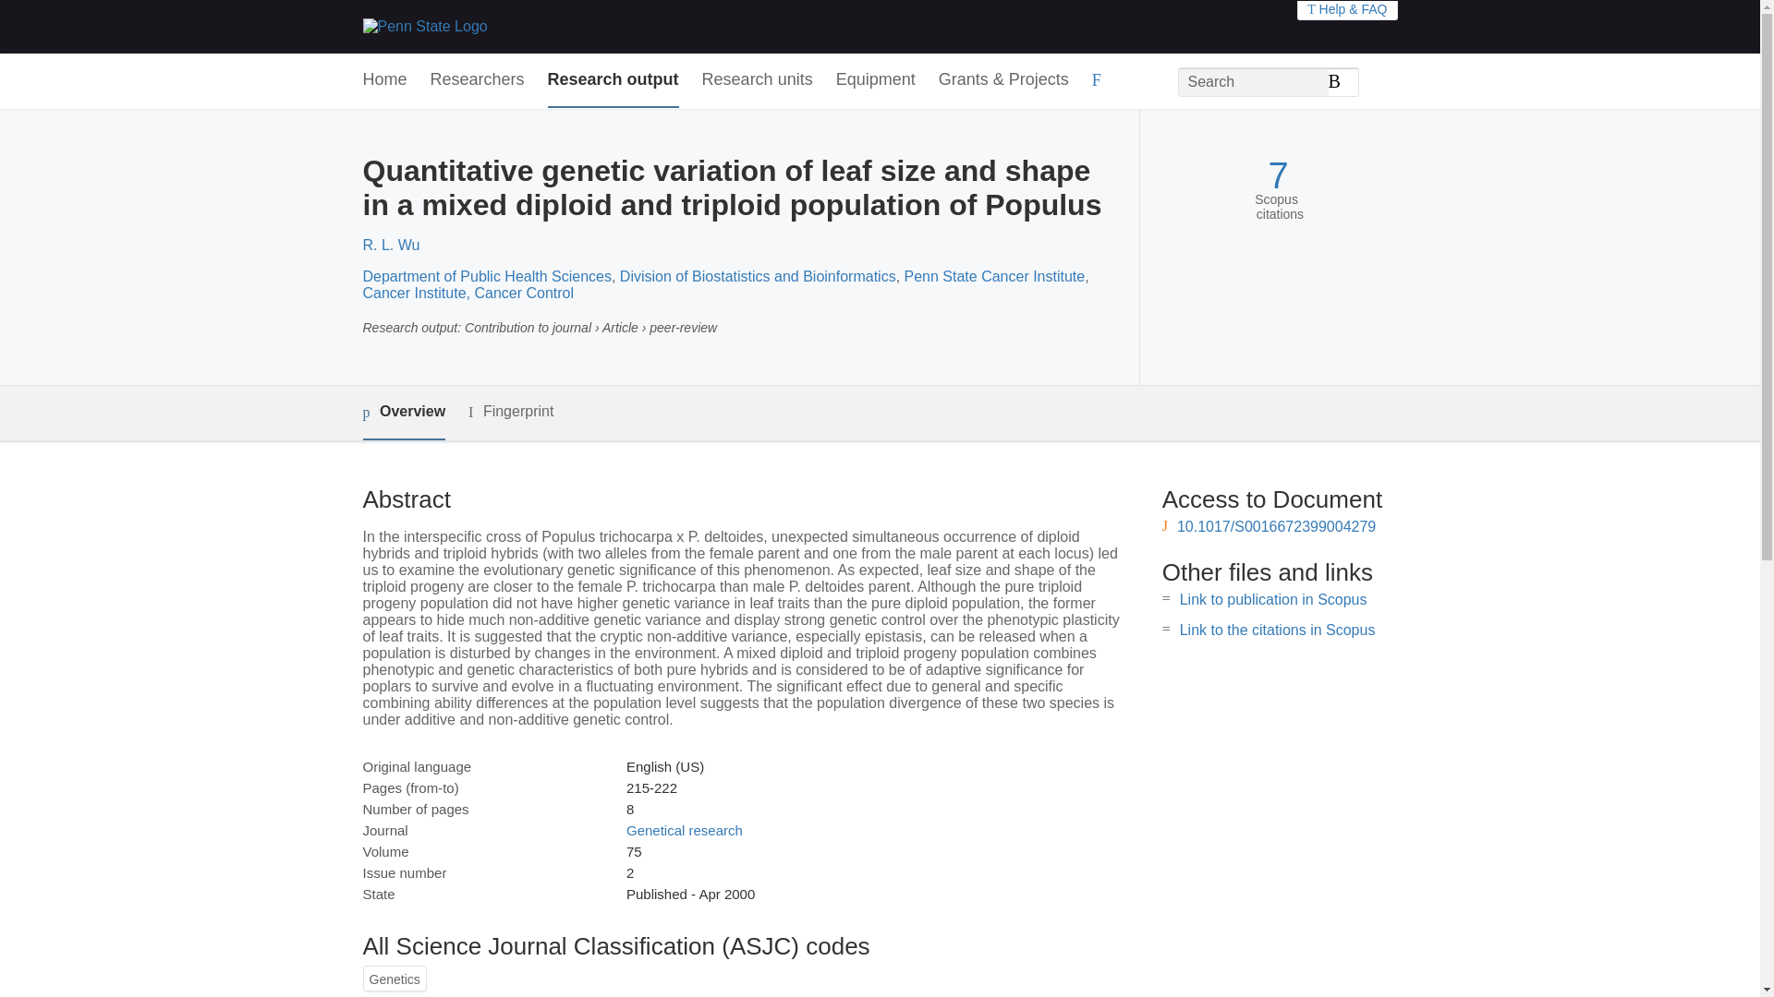  Describe the element at coordinates (423, 26) in the screenshot. I see `Penn State Home` at that location.